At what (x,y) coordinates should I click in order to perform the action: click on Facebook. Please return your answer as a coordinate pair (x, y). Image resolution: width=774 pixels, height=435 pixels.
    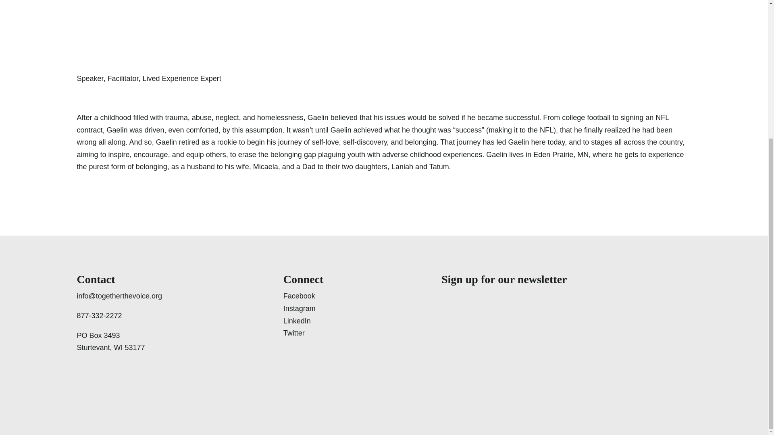
    Looking at the image, I should click on (303, 296).